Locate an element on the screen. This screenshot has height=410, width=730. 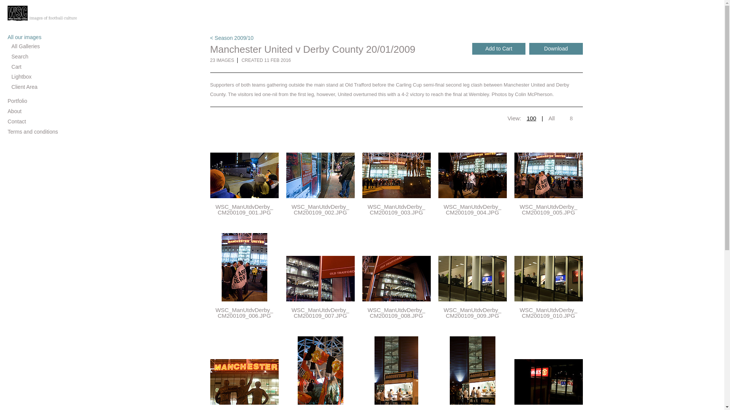
Client Area is located at coordinates (40, 87).